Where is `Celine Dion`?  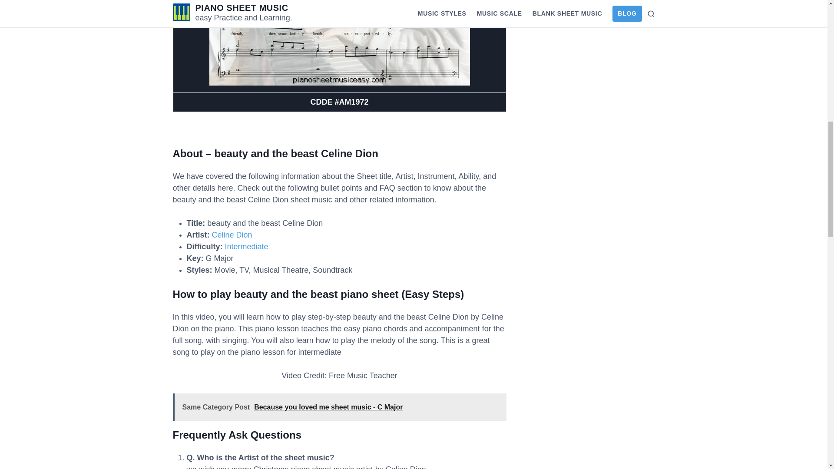 Celine Dion is located at coordinates (232, 234).